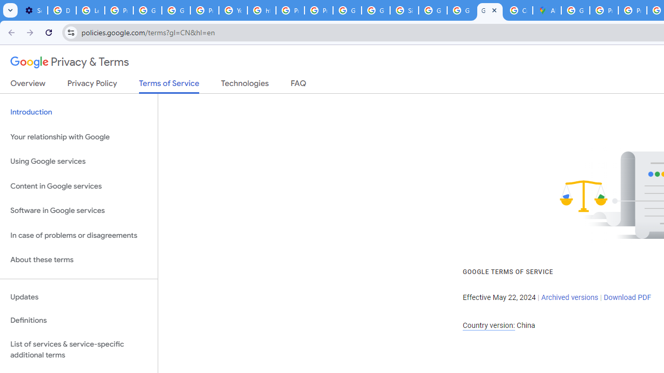 The width and height of the screenshot is (664, 373). I want to click on About these terms, so click(79, 260).